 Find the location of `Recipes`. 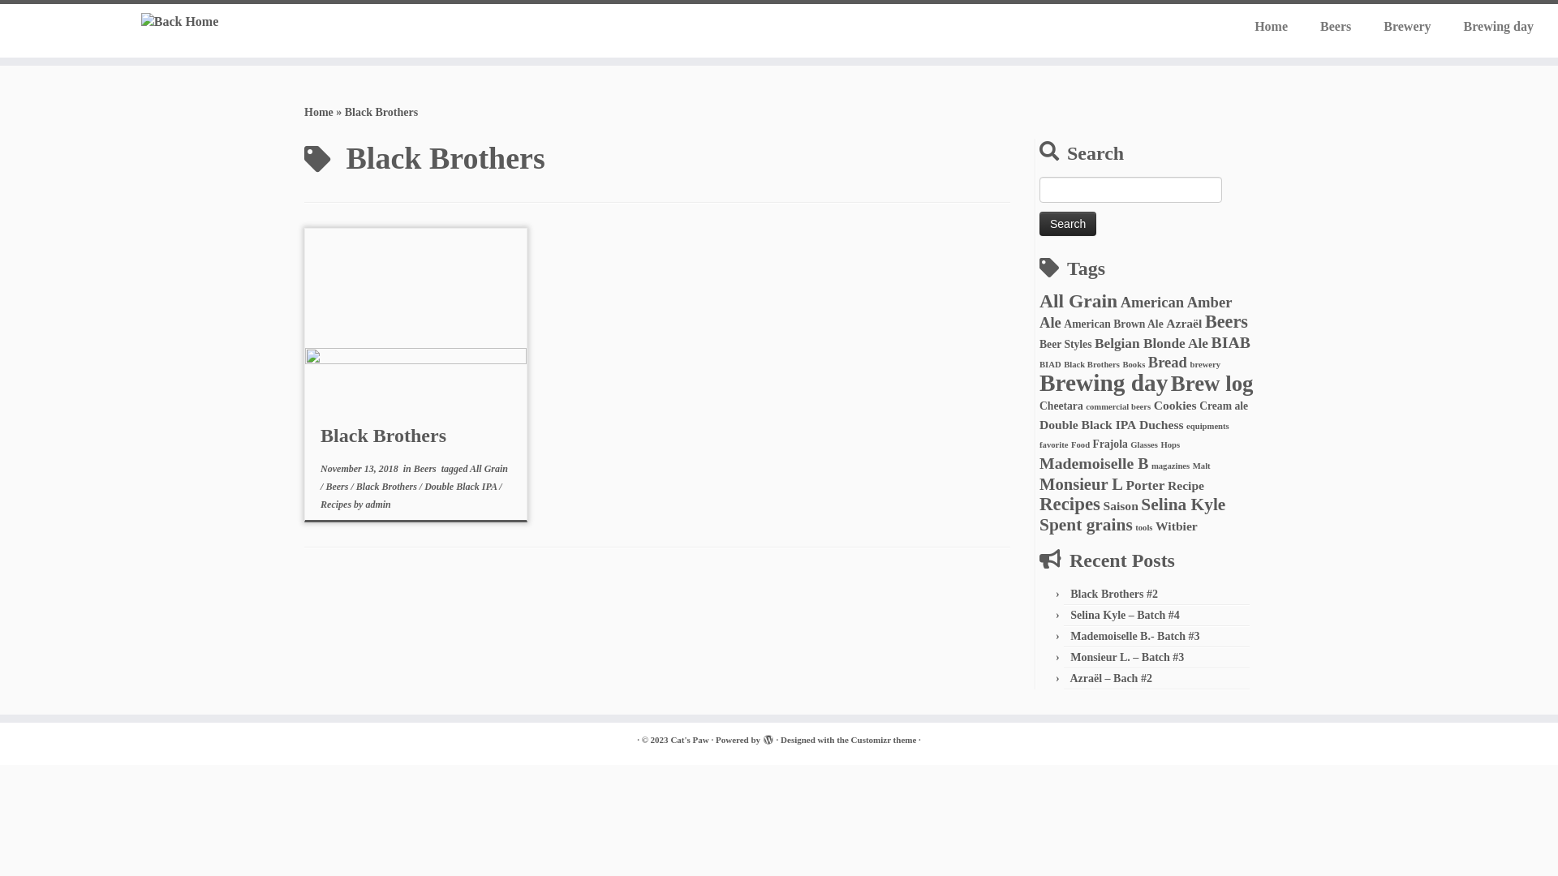

Recipes is located at coordinates (1070, 505).